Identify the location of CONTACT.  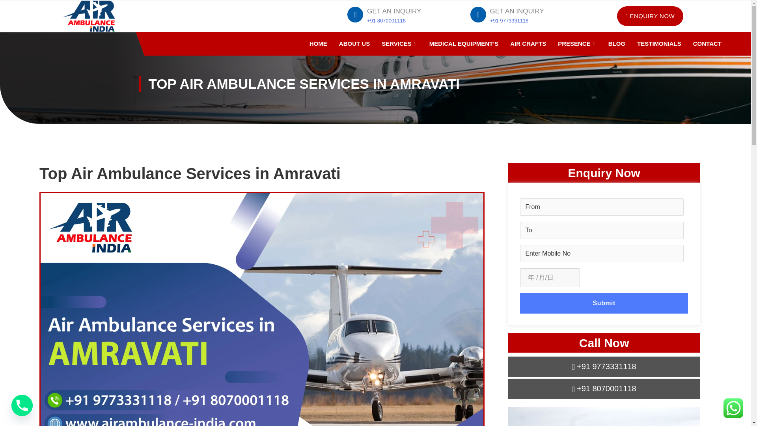
(707, 44).